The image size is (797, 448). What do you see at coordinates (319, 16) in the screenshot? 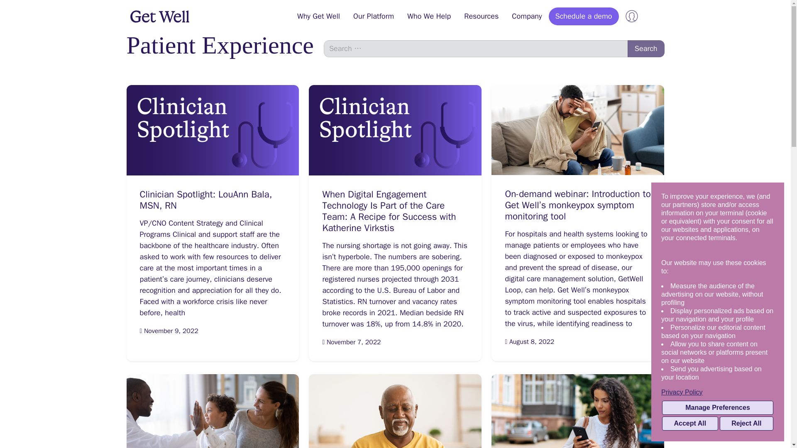
I see `Why Get Well` at bounding box center [319, 16].